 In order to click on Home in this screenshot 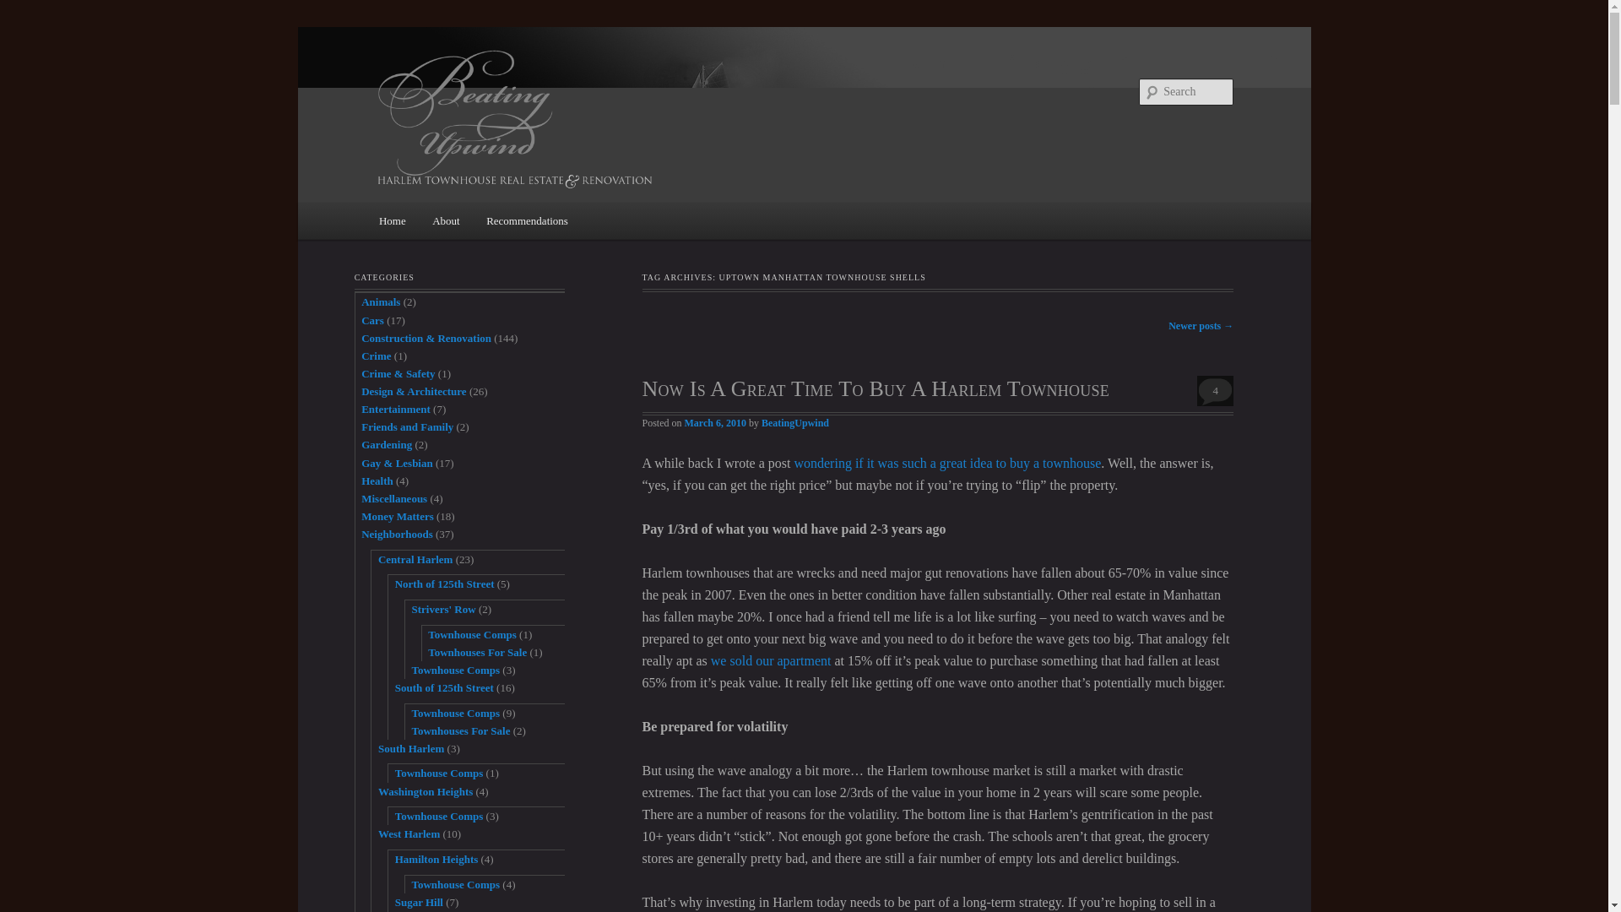, I will do `click(392, 220)`.